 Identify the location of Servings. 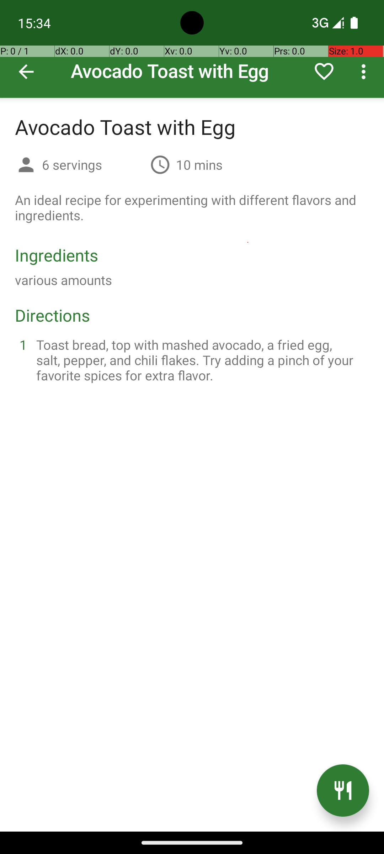
(26, 166).